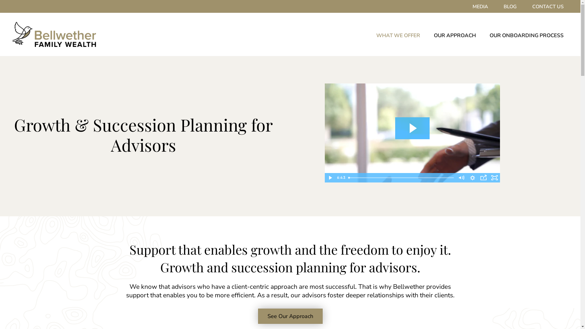  Describe the element at coordinates (290, 316) in the screenshot. I see `See Our Approach` at that location.